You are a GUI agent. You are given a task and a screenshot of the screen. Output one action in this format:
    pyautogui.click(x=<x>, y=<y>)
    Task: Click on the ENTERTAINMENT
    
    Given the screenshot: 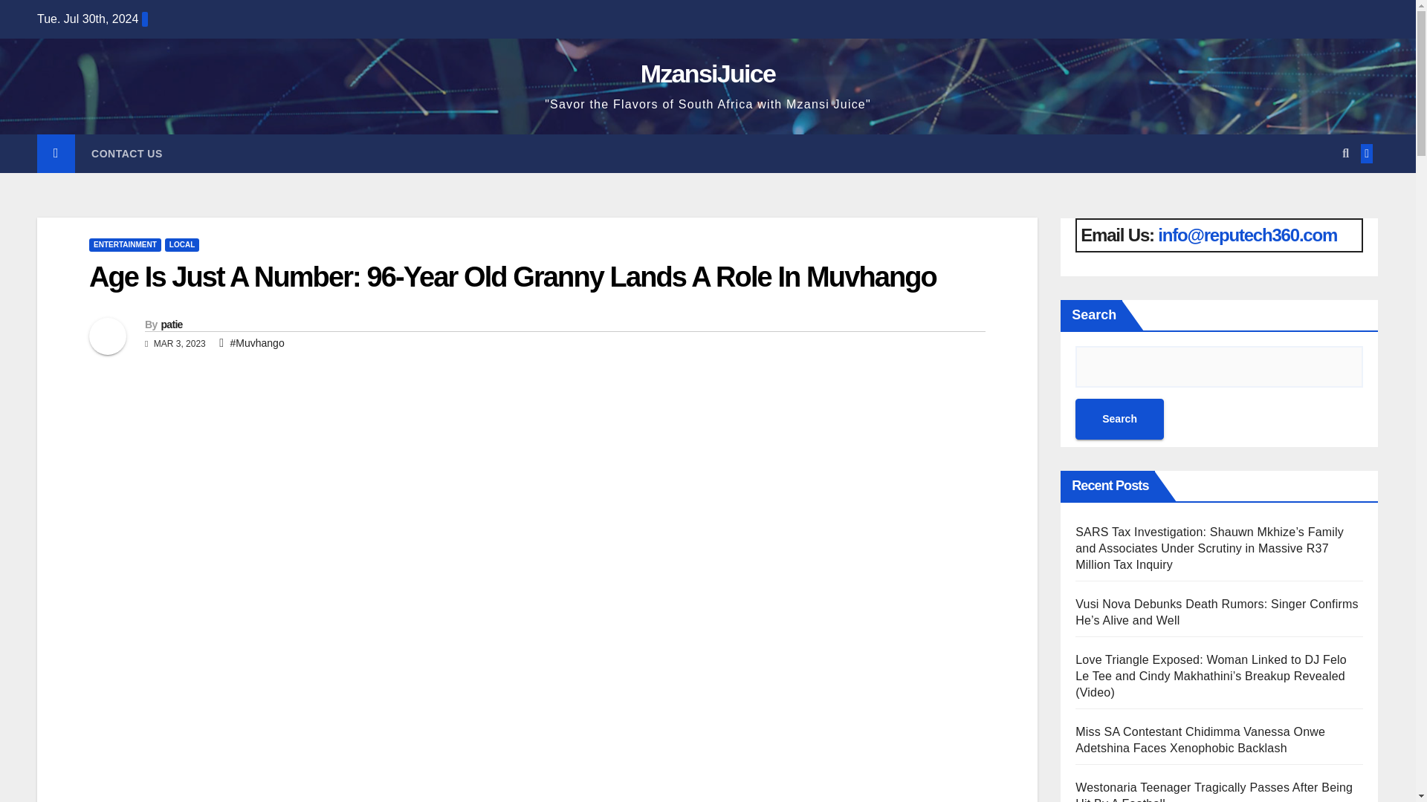 What is the action you would take?
    pyautogui.click(x=125, y=245)
    